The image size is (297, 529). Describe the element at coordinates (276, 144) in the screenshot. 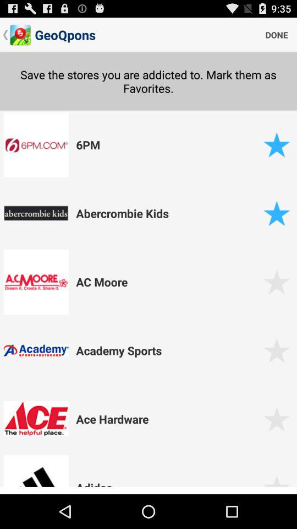

I see `toggle favourite` at that location.